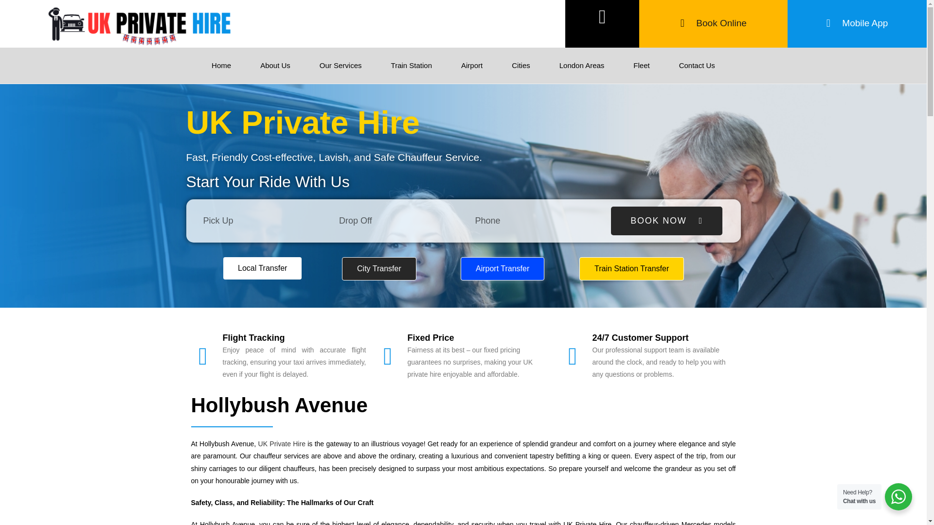 This screenshot has height=525, width=934. Describe the element at coordinates (697, 65) in the screenshot. I see `Contact Us` at that location.